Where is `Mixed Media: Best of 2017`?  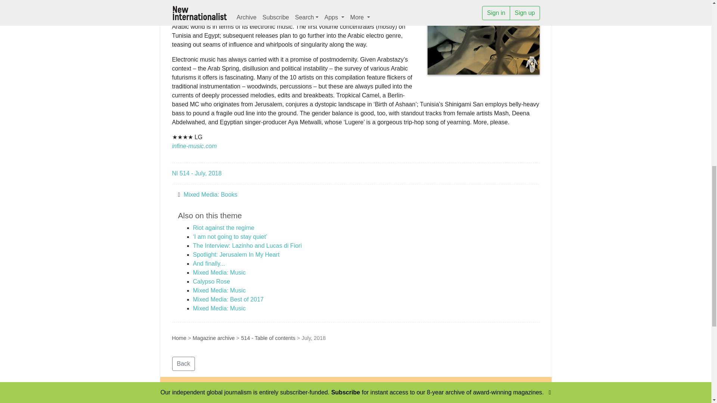
Mixed Media: Best of 2017 is located at coordinates (228, 299).